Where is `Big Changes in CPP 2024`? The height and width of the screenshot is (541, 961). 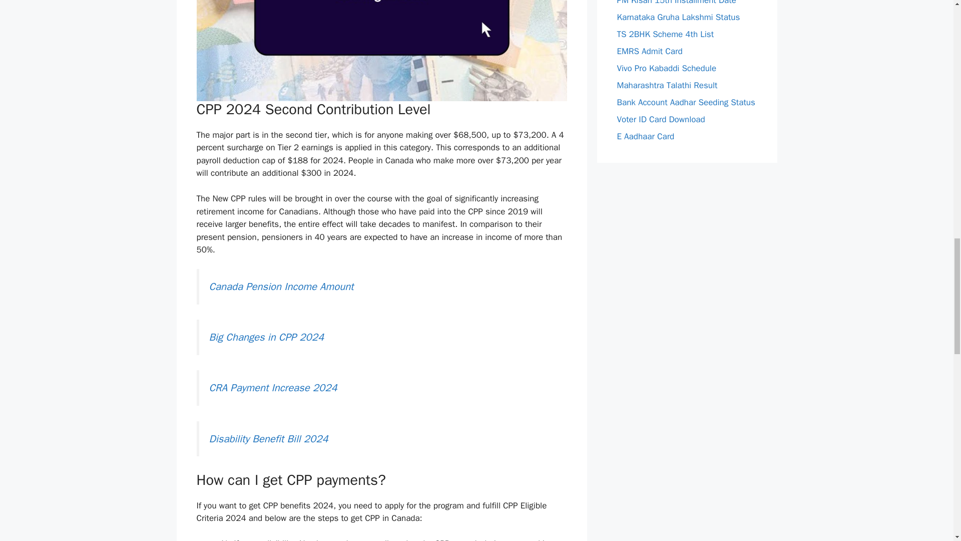
Big Changes in CPP 2024 is located at coordinates (267, 337).